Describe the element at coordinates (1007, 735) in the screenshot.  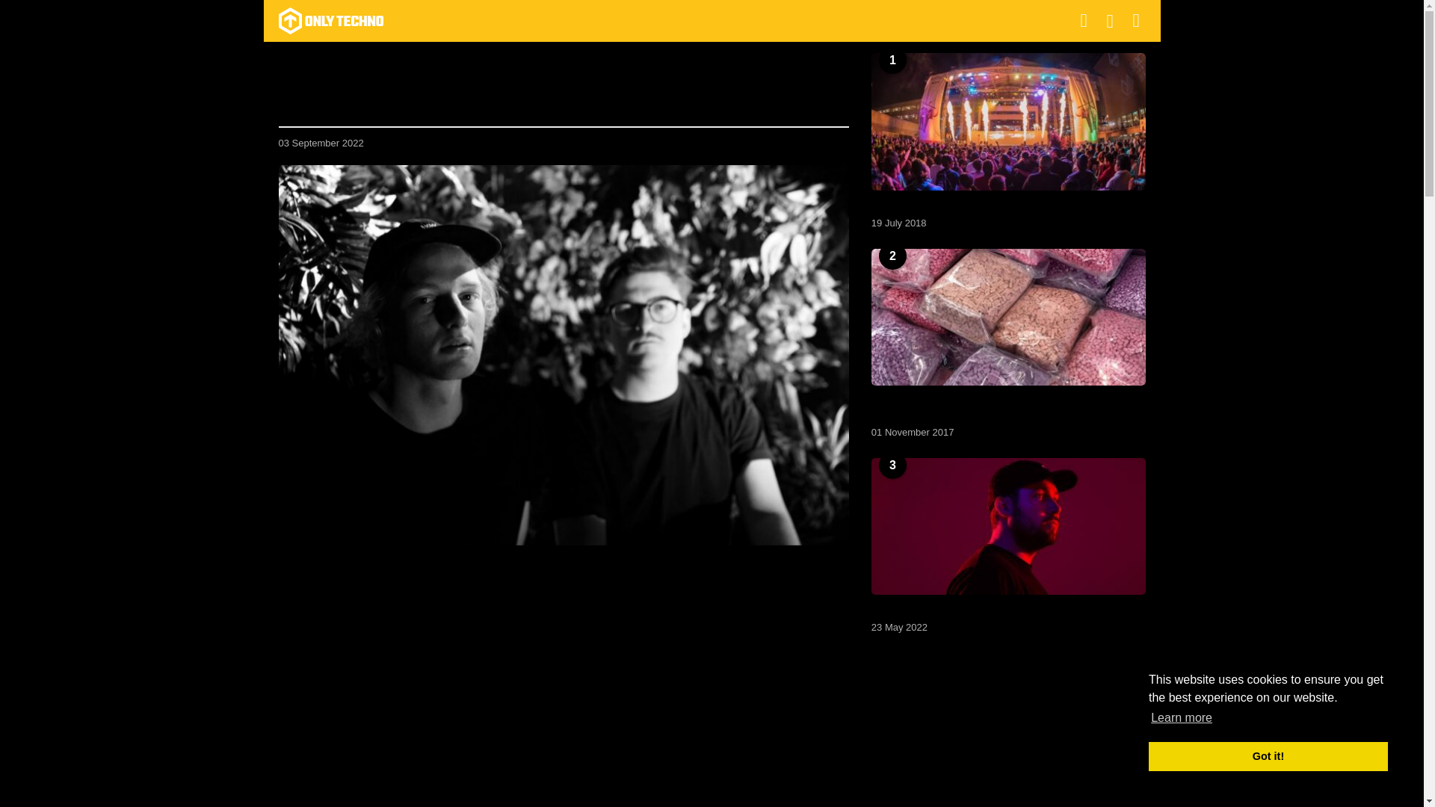
I see `Advertisement` at that location.